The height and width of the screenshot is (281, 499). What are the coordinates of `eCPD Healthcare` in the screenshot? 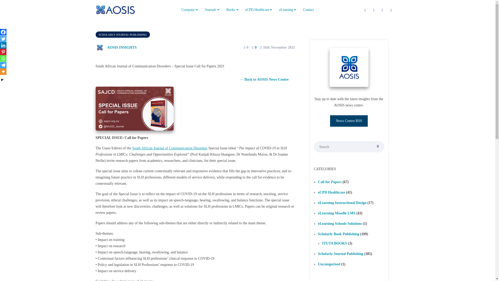 It's located at (259, 10).